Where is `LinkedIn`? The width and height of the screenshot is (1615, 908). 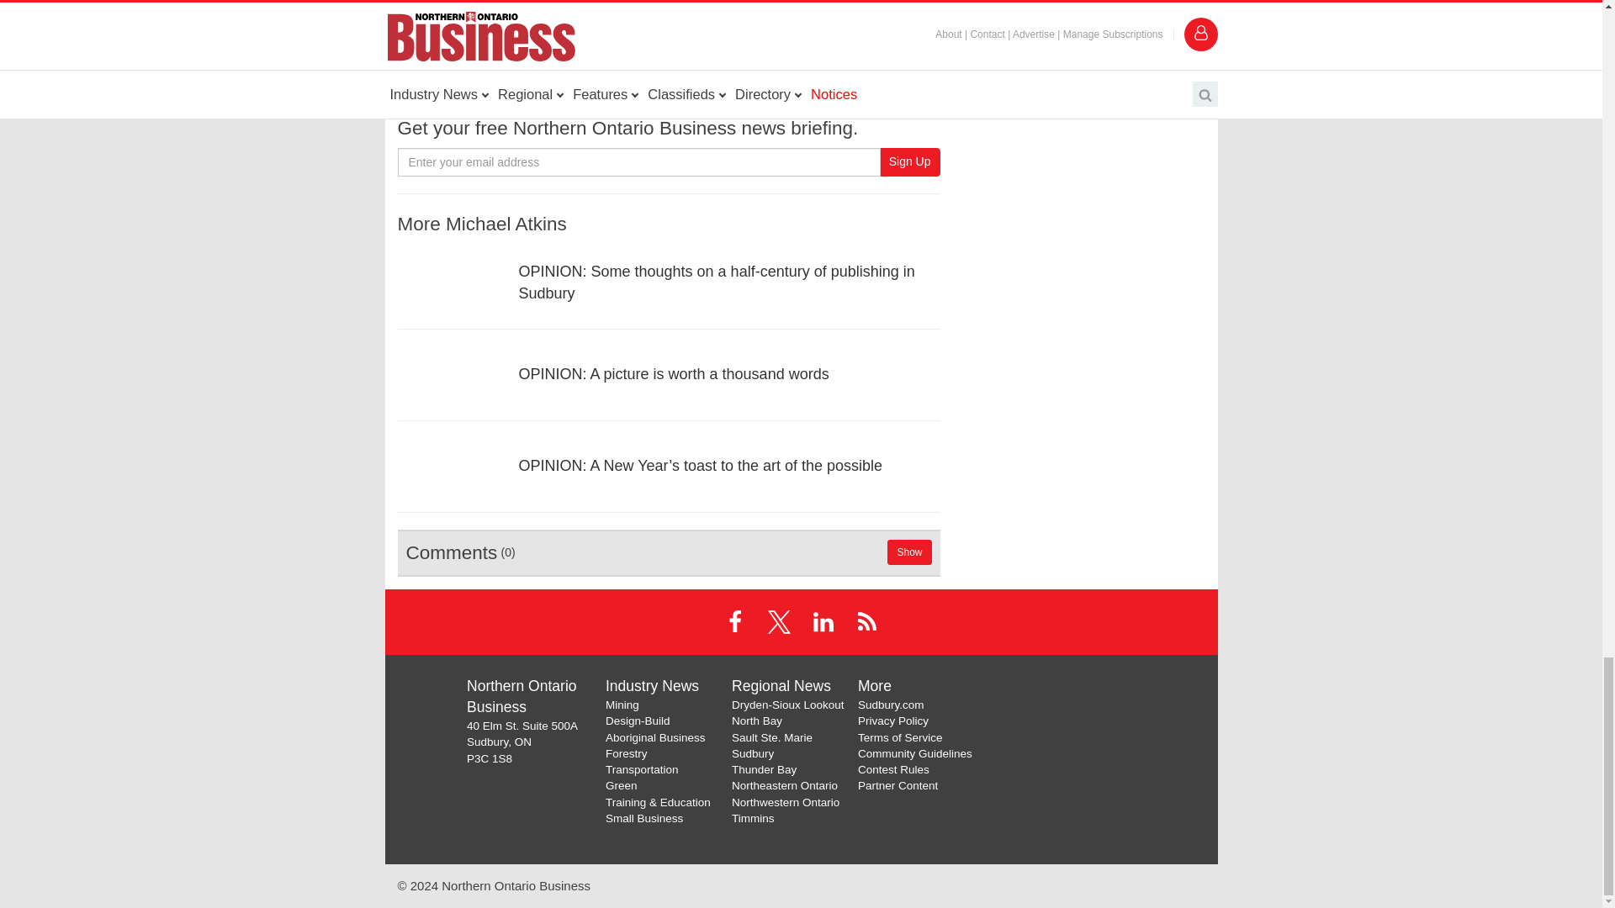 LinkedIn is located at coordinates (823, 620).